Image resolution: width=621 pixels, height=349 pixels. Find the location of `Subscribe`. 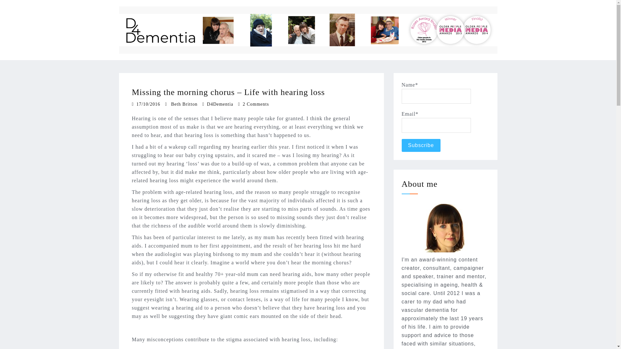

Subscribe is located at coordinates (421, 145).